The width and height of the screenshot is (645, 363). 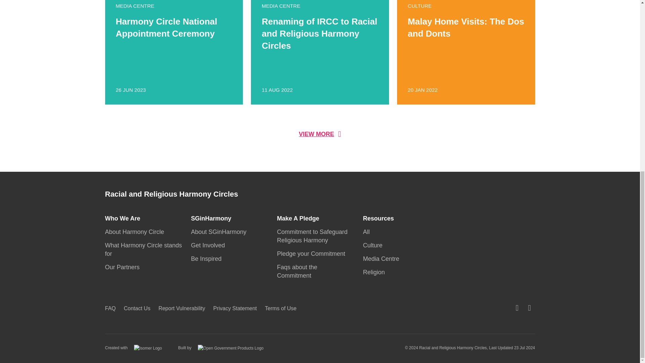 I want to click on Who We Are, so click(x=300, y=218).